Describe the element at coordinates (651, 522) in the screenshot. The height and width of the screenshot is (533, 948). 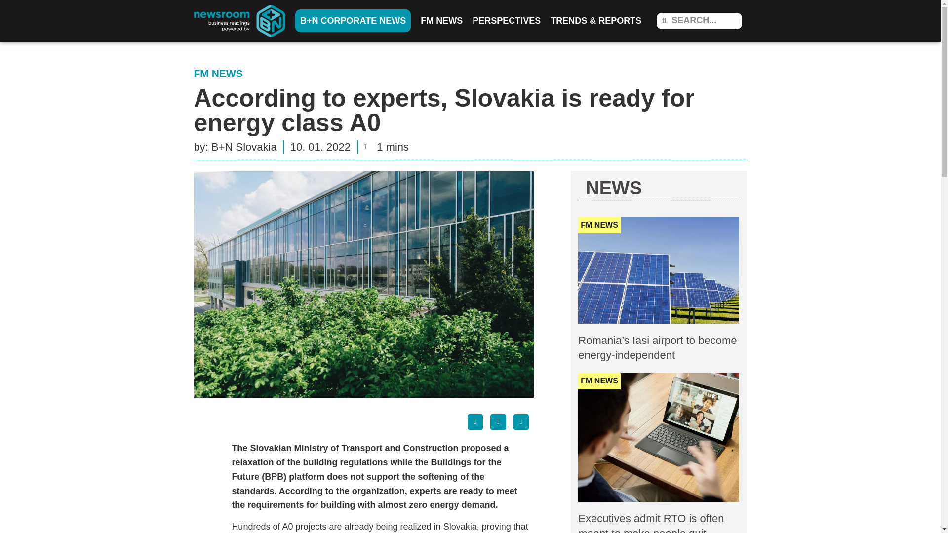
I see `Executives admit RTO is often meant to make people quit` at that location.